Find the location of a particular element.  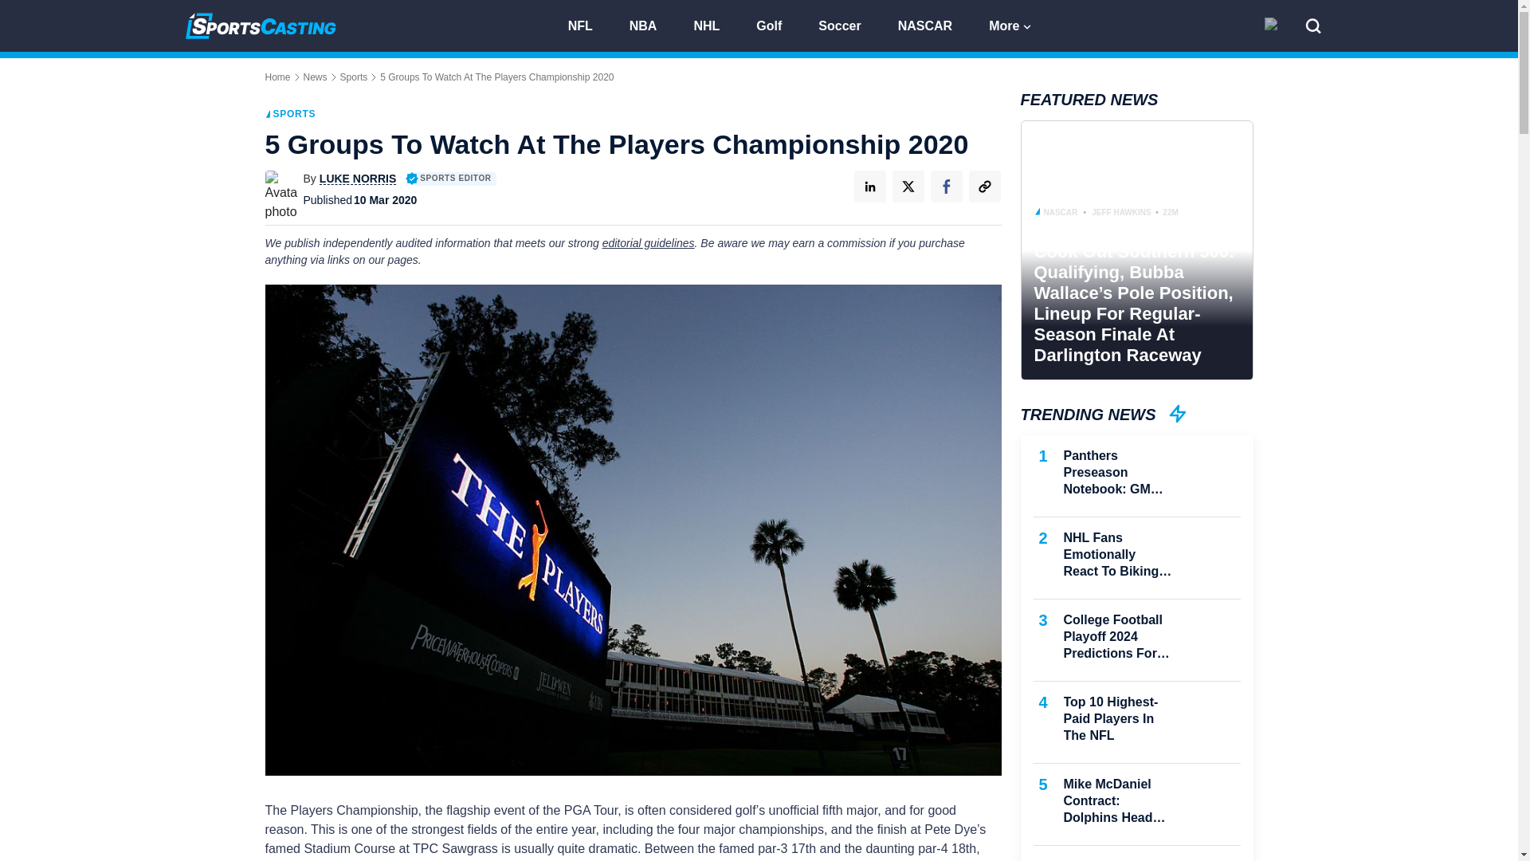

News is located at coordinates (315, 77).